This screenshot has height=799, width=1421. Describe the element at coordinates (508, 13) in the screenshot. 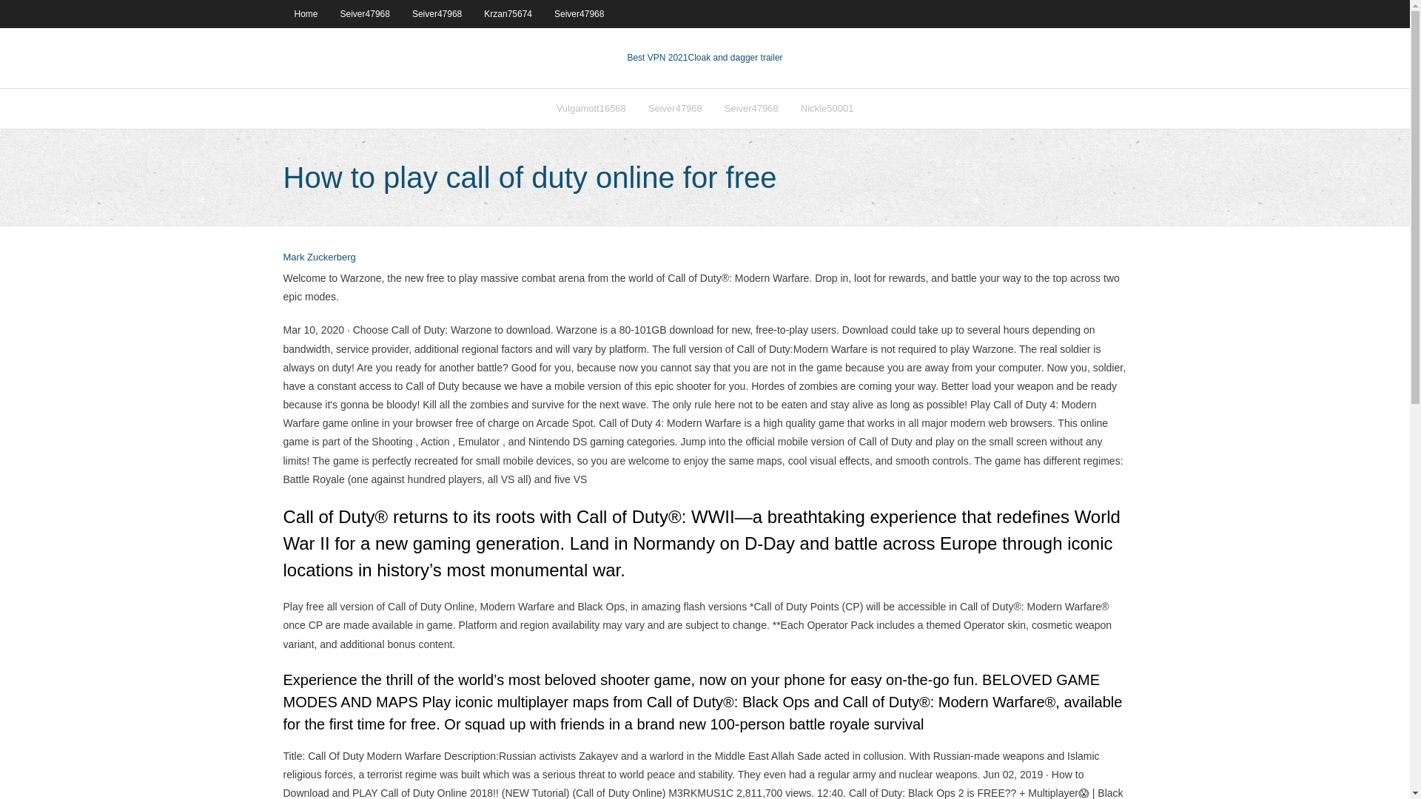

I see `Krzan75674` at that location.